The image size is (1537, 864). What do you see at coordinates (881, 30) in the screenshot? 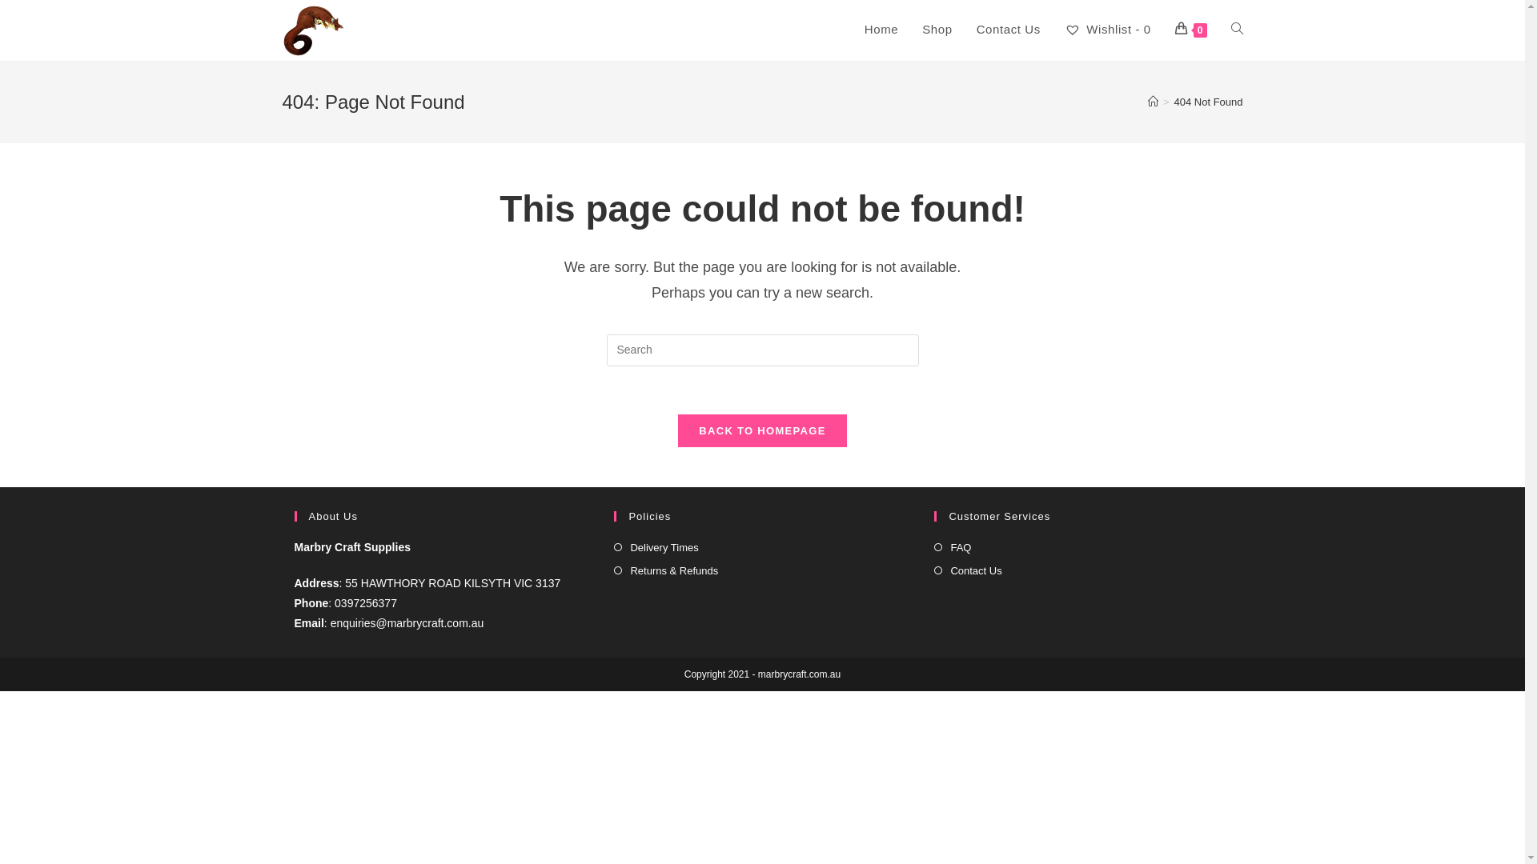
I see `Home` at bounding box center [881, 30].